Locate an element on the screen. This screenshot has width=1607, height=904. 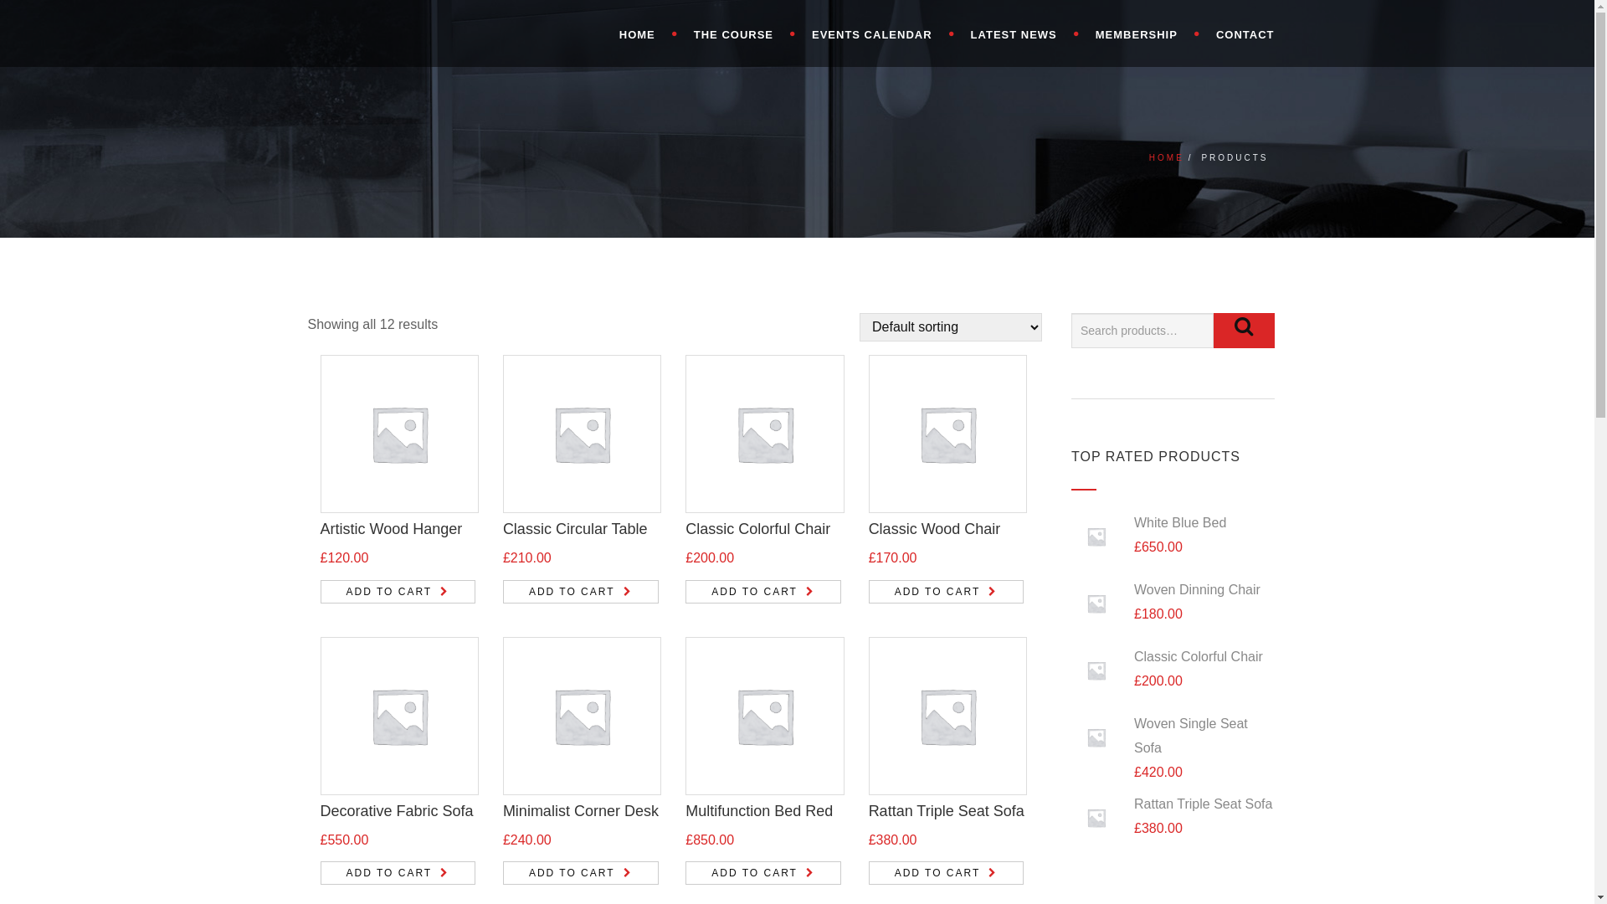
CONTACT is located at coordinates (1237, 33).